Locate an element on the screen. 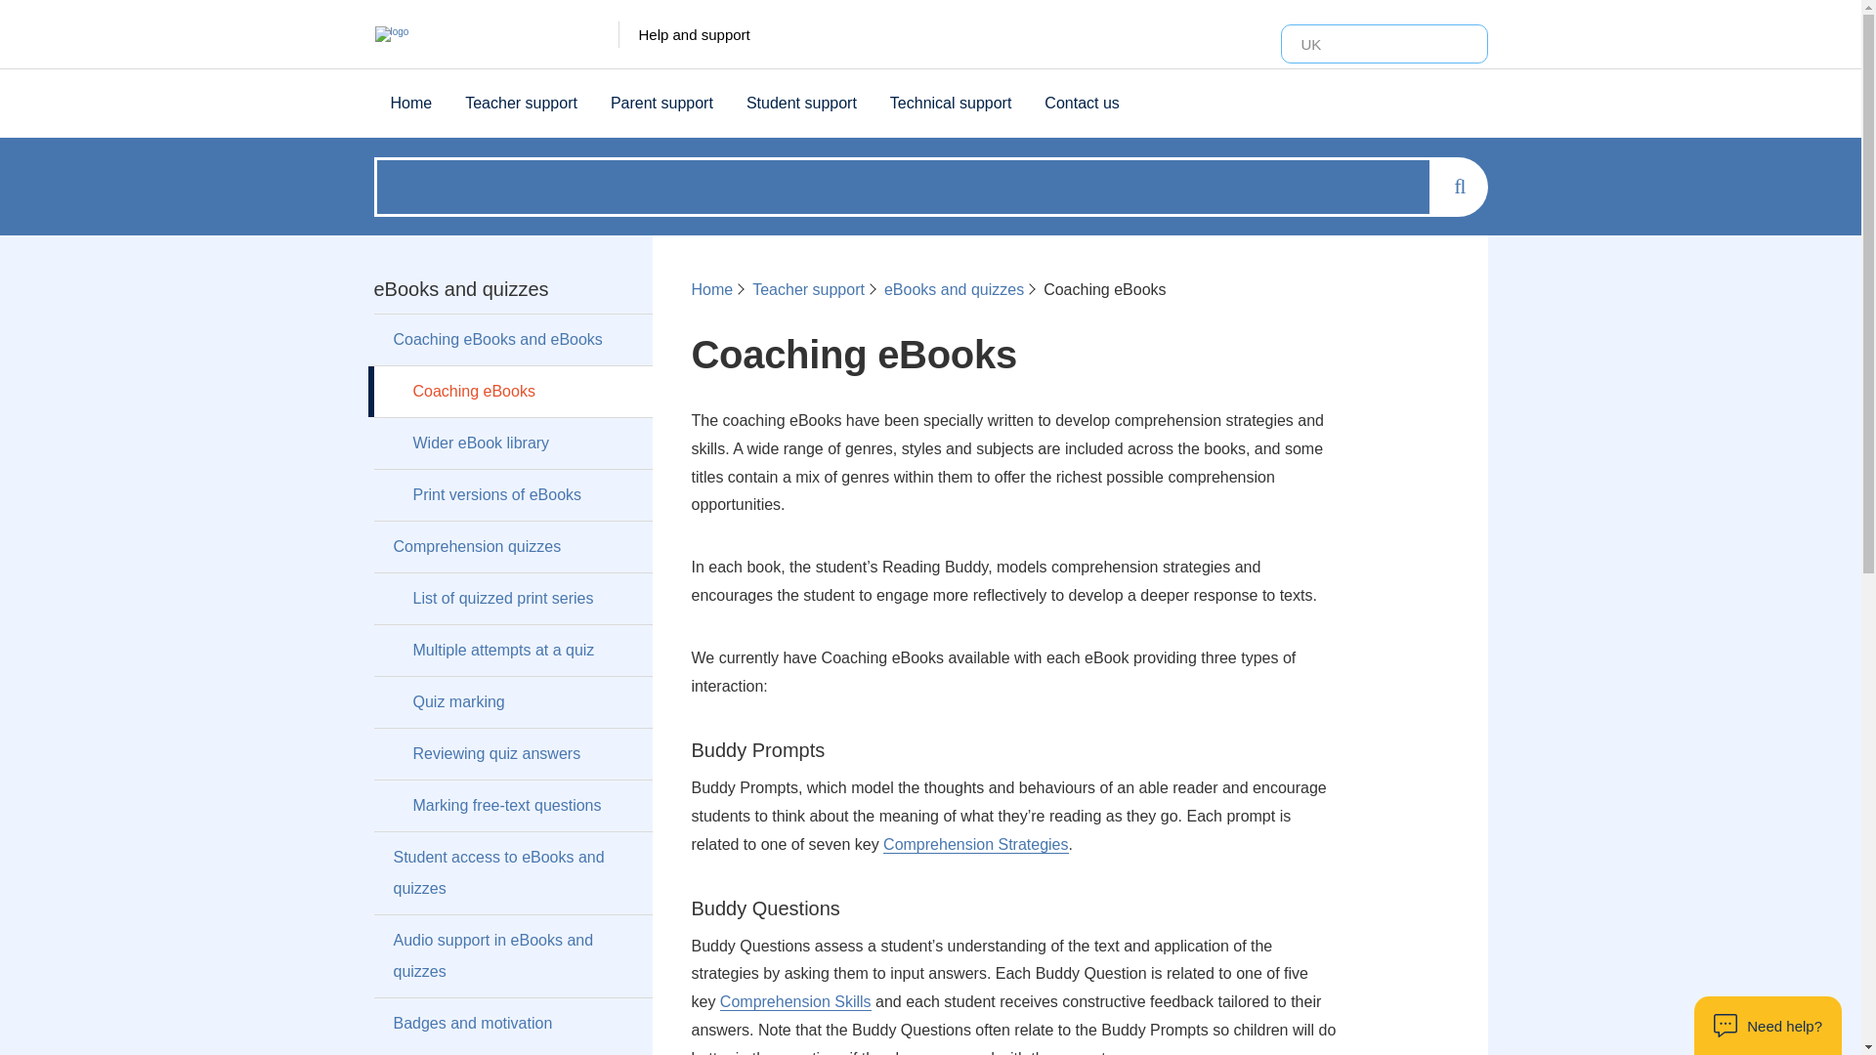 The image size is (1876, 1055). Coaching eBooks is located at coordinates (512, 391).